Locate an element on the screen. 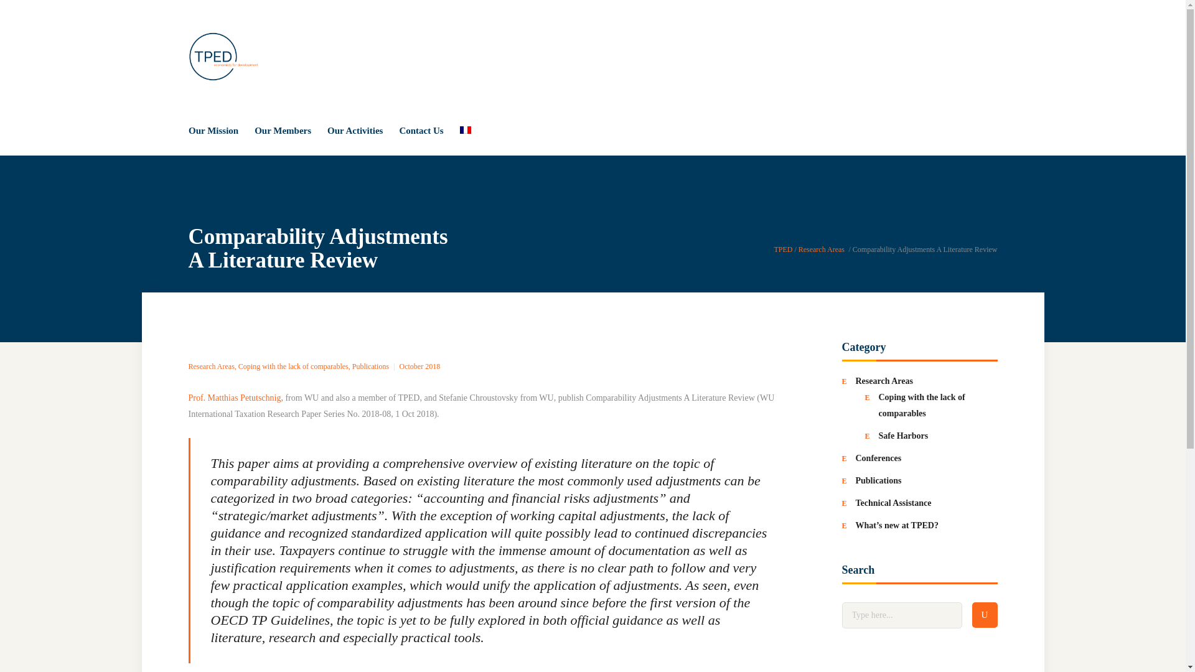 This screenshot has width=1195, height=672. Prof. Matthias Petutschnig is located at coordinates (234, 397).